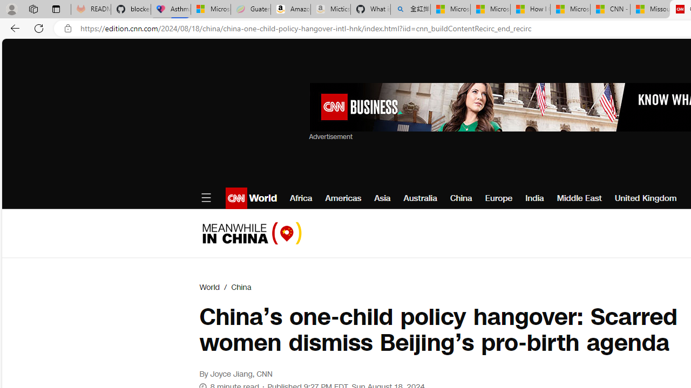 Image resolution: width=691 pixels, height=388 pixels. I want to click on How I Got Rid of Microsoft Edge's Unnecessary Features, so click(530, 10).